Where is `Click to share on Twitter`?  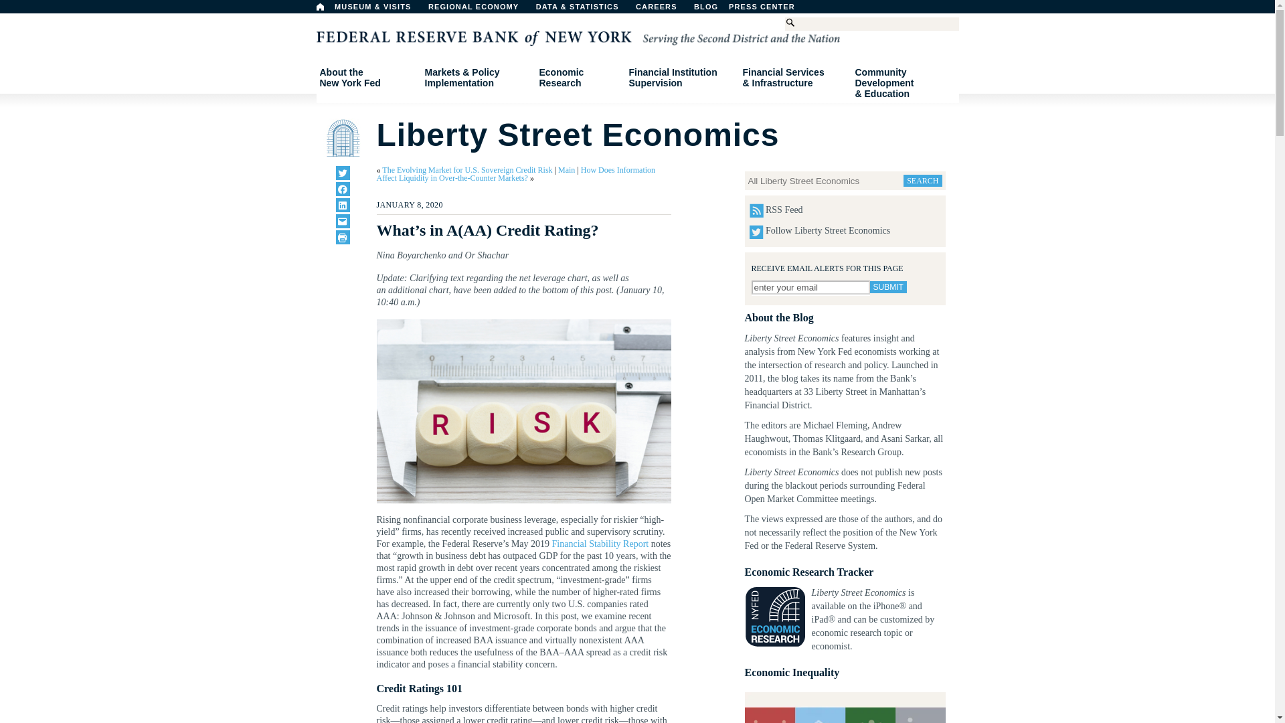
Click to share on Twitter is located at coordinates (343, 173).